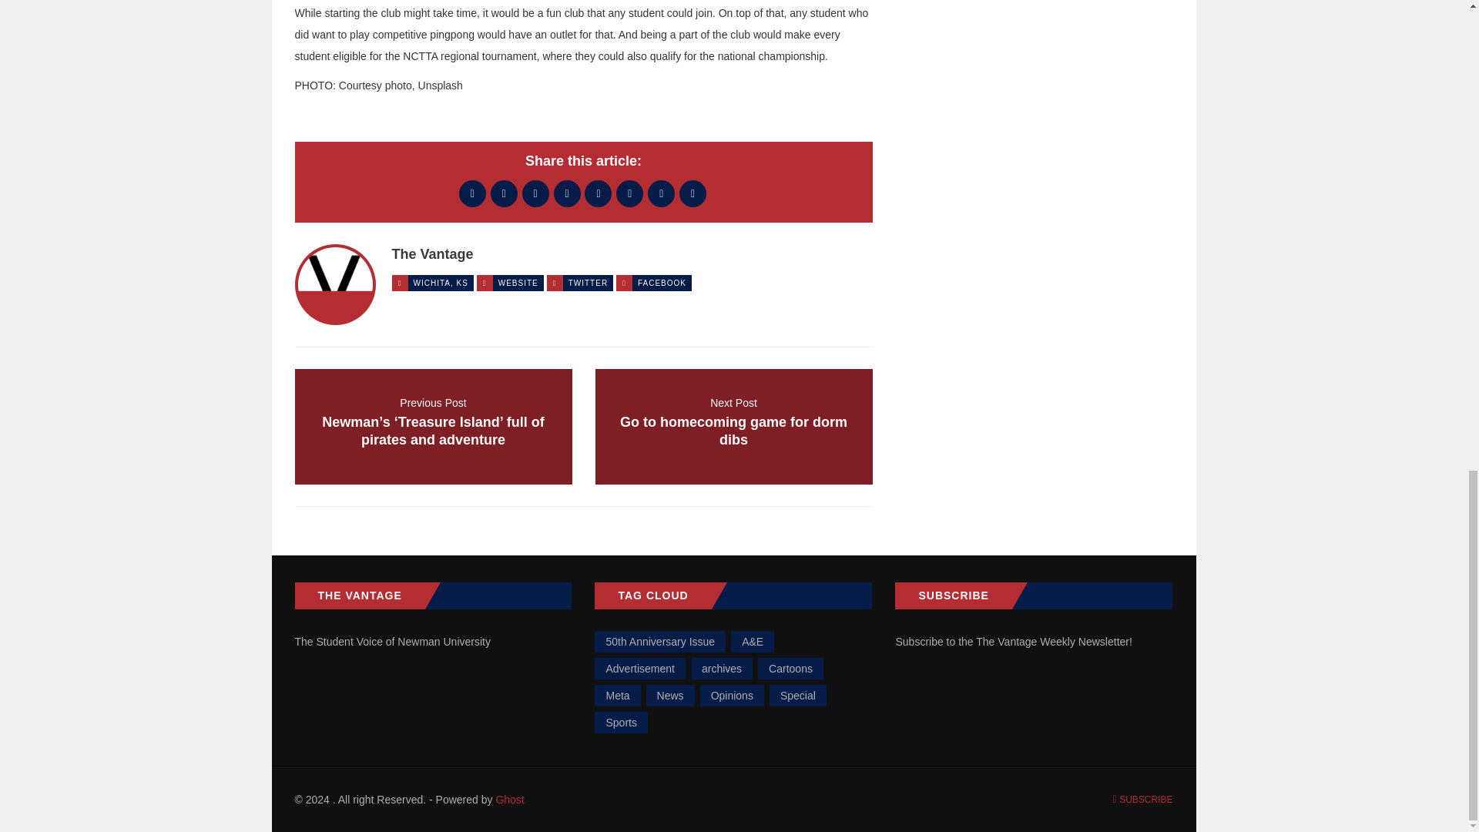 The height and width of the screenshot is (832, 1479). I want to click on FACEBOOK, so click(661, 282).